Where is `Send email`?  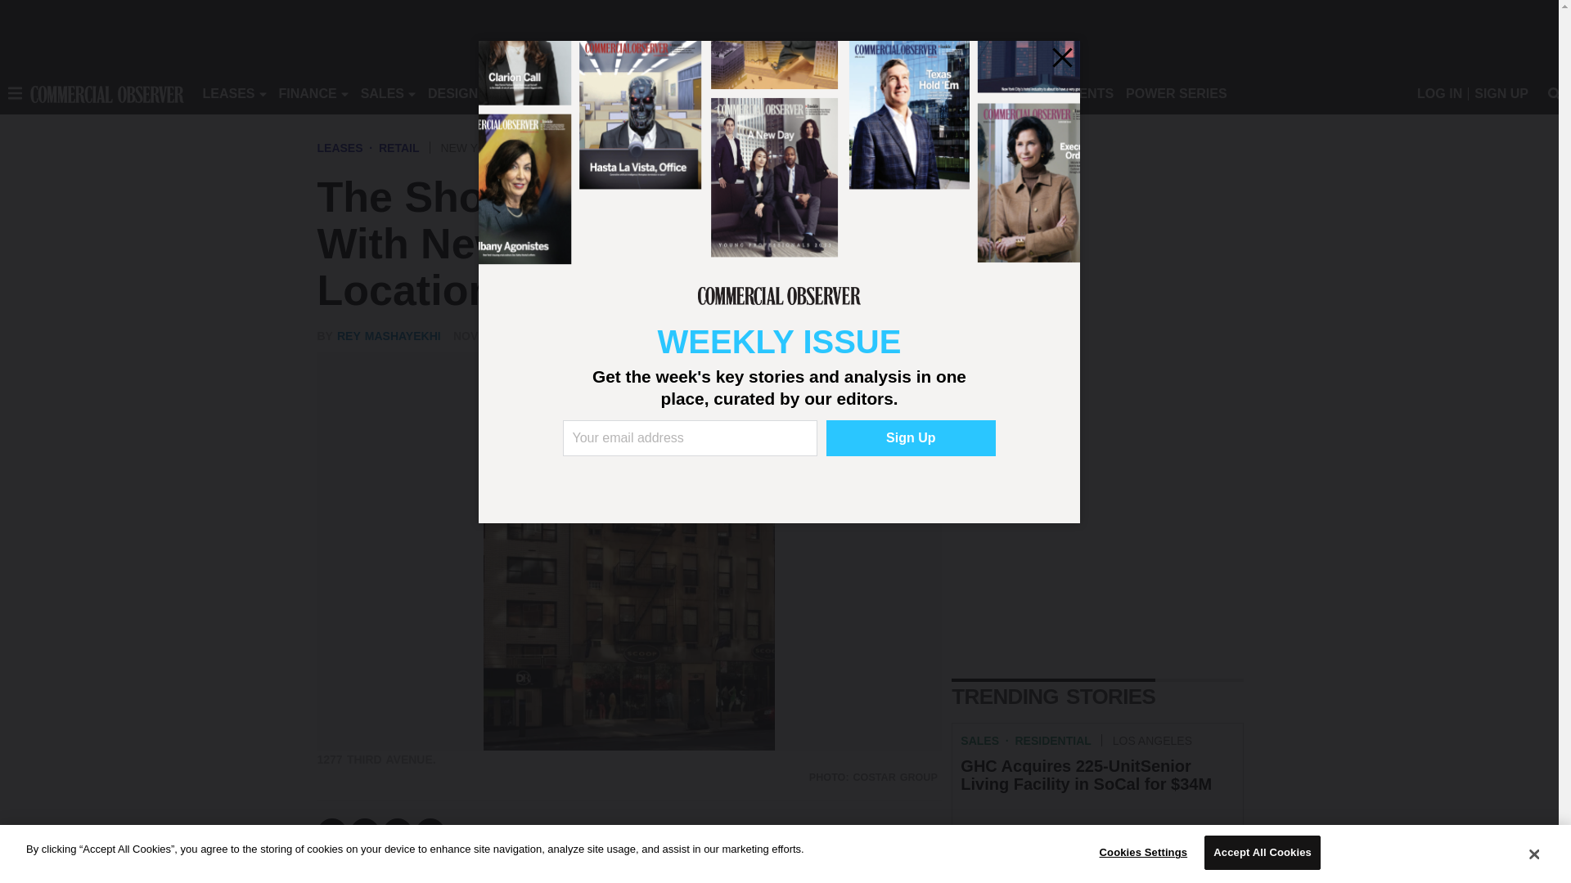 Send email is located at coordinates (430, 832).